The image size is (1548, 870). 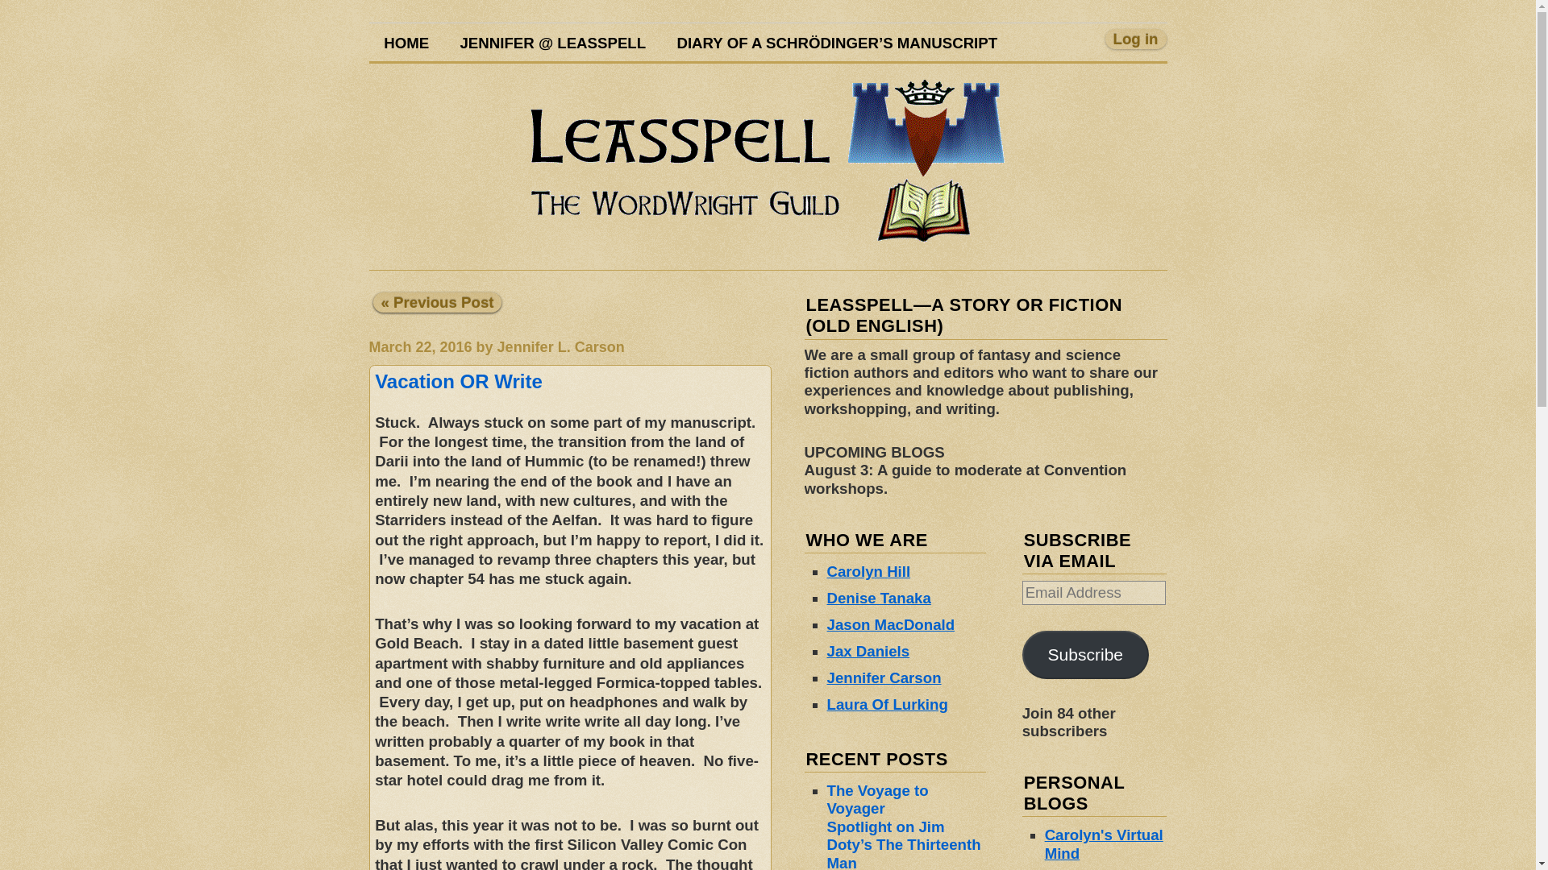 I want to click on Carolyn's Virtual Mind, so click(x=1105, y=844).